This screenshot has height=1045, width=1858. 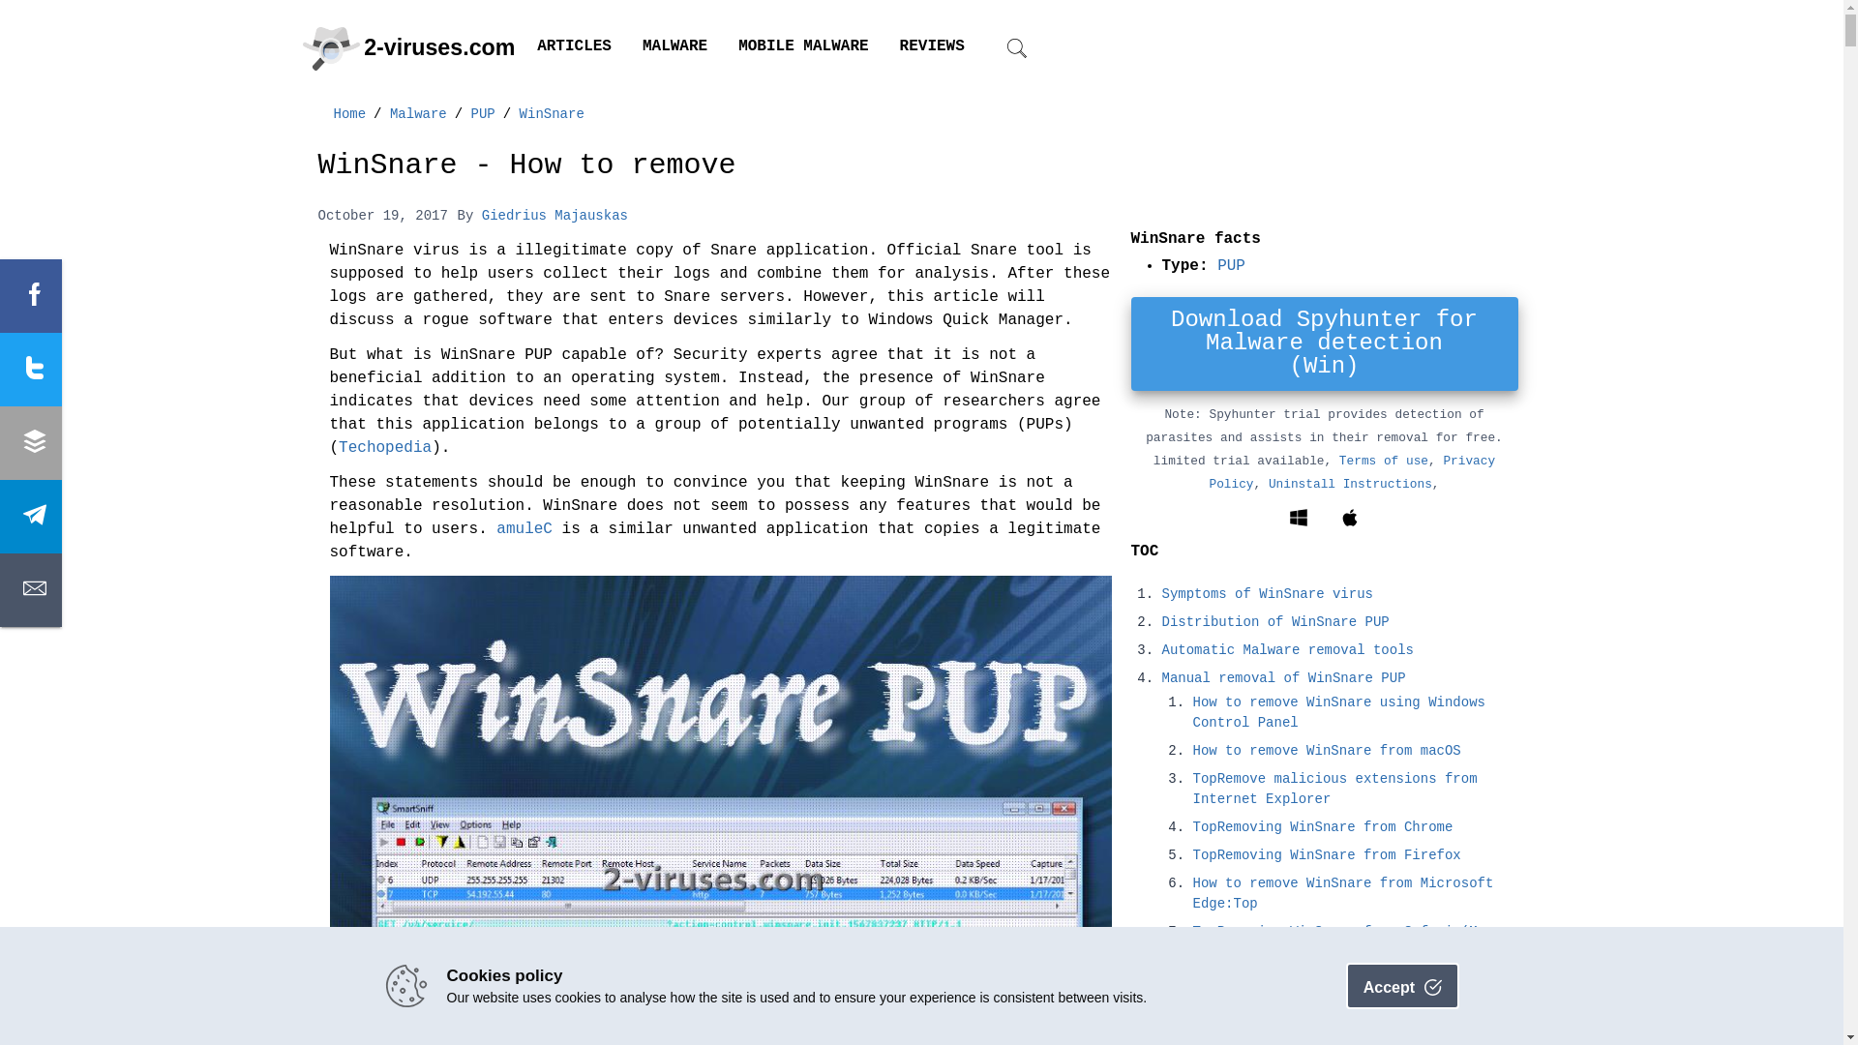 What do you see at coordinates (979, 553) in the screenshot?
I see `Search` at bounding box center [979, 553].